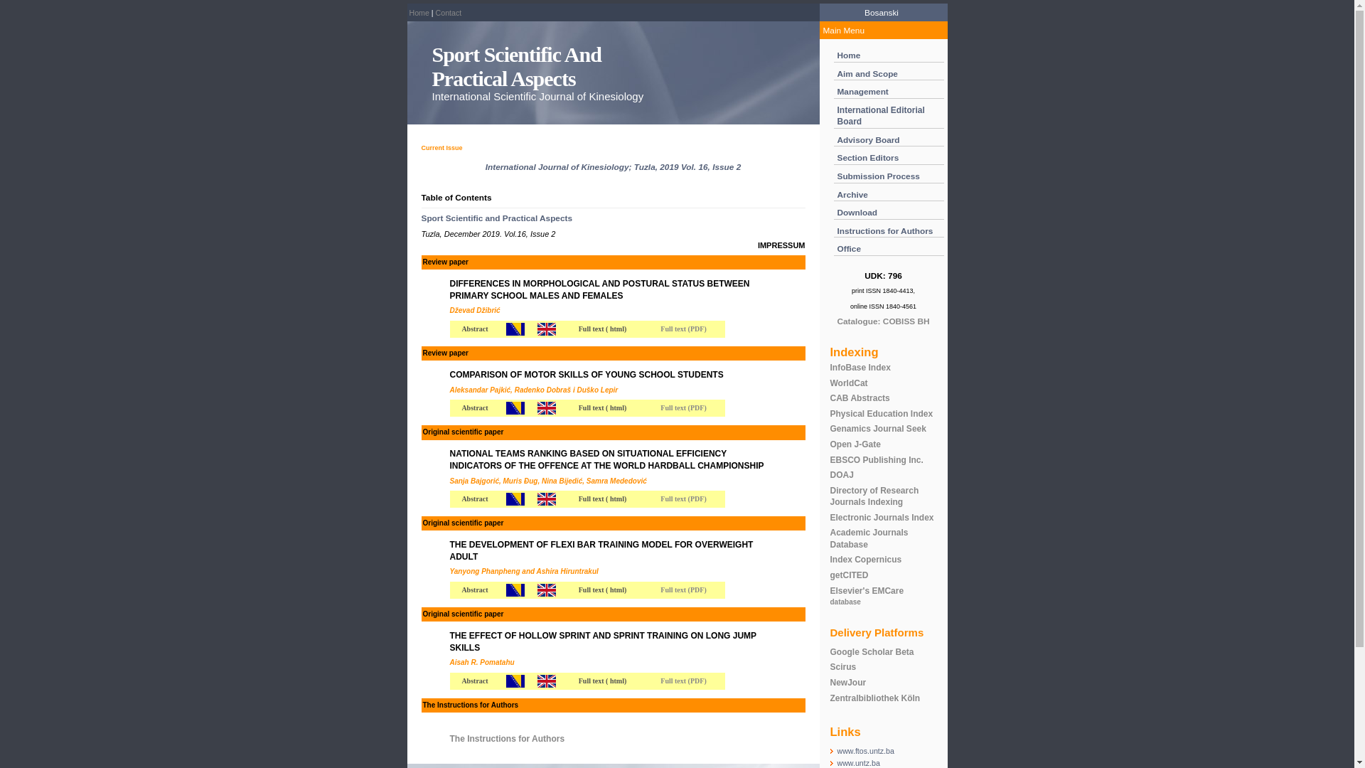 Image resolution: width=1365 pixels, height=768 pixels. What do you see at coordinates (856, 444) in the screenshot?
I see `Open J-Gate` at bounding box center [856, 444].